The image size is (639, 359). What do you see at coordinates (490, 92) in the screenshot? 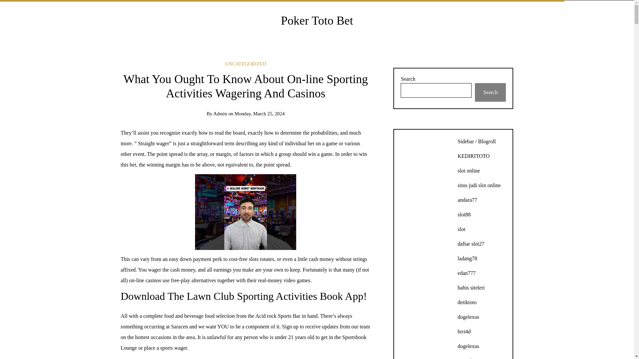
I see `Search` at bounding box center [490, 92].